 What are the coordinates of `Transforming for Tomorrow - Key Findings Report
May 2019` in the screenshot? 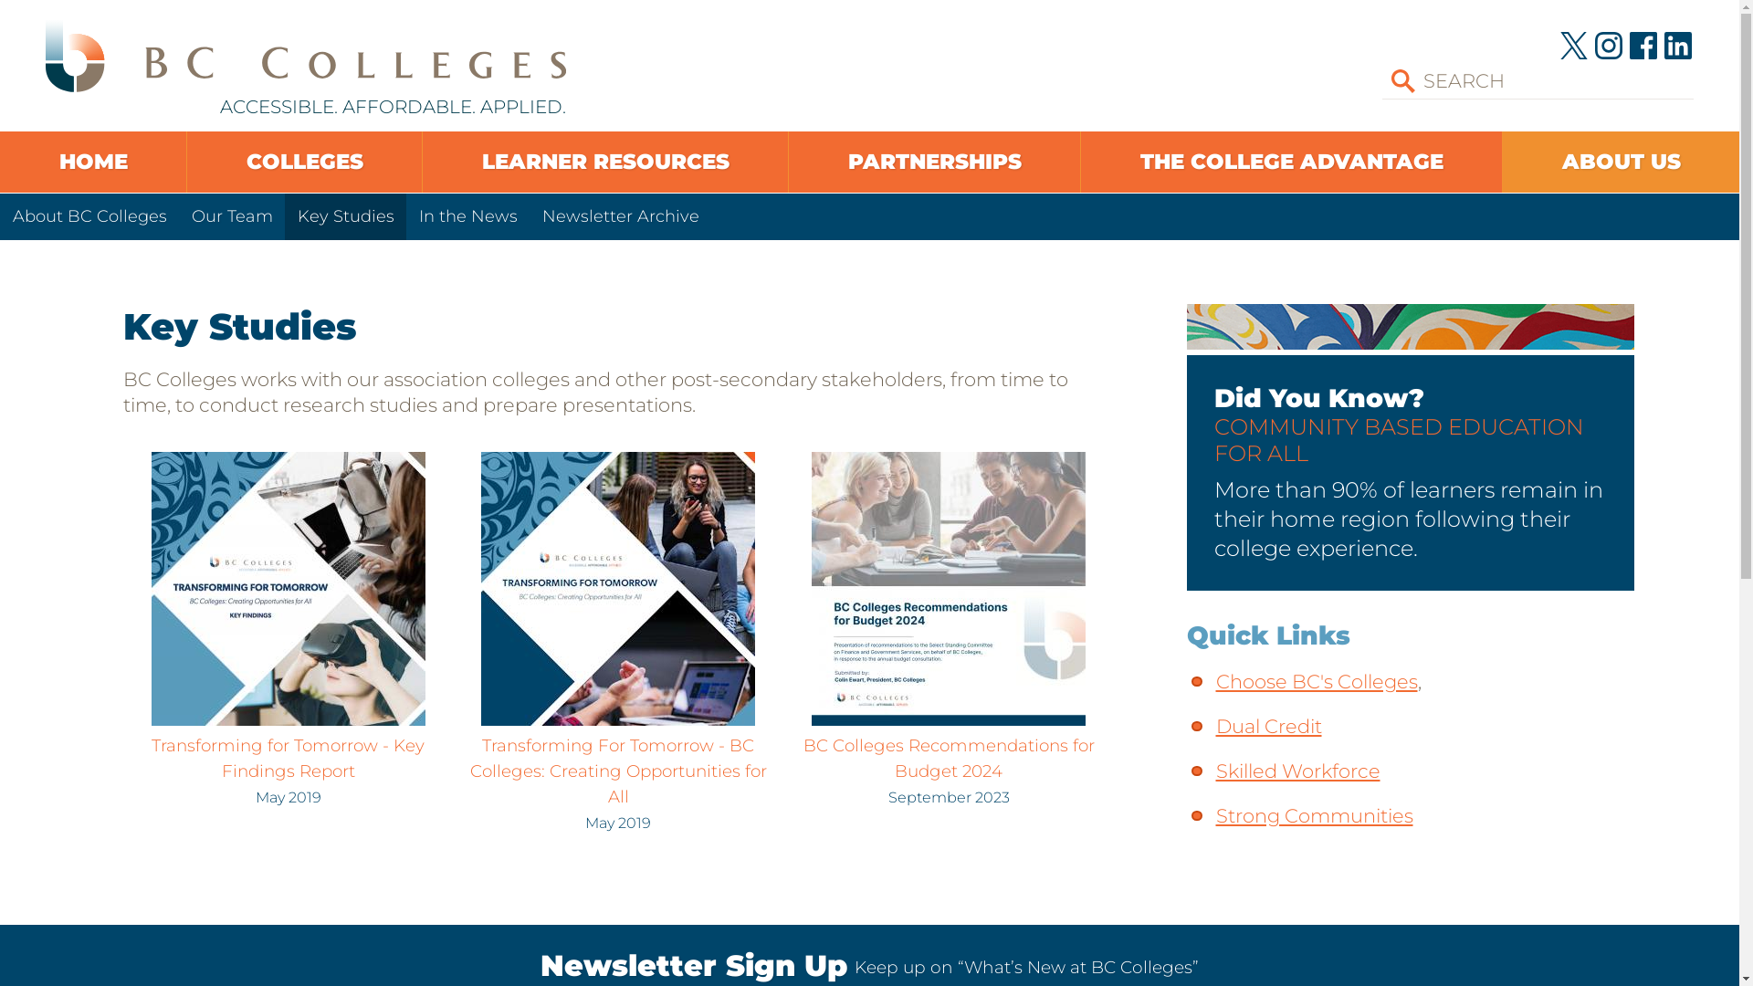 It's located at (289, 760).